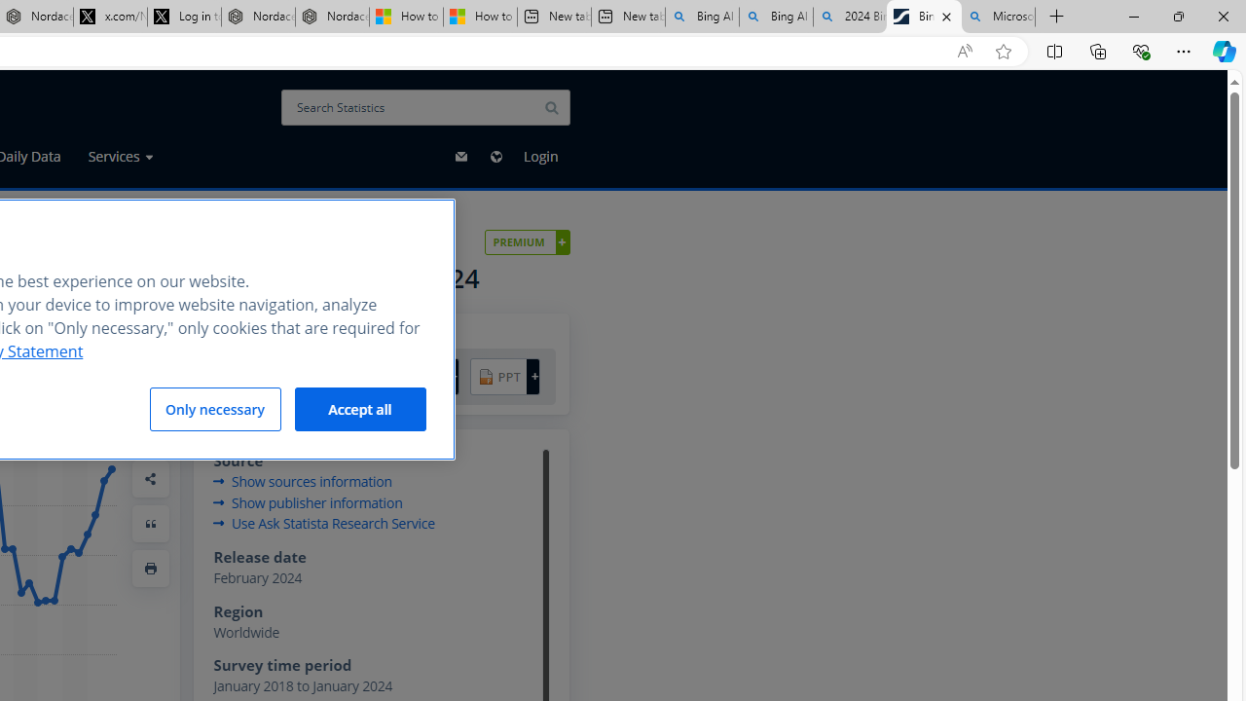 The image size is (1246, 701). Describe the element at coordinates (999, 18) in the screenshot. I see `Microsoft Bing Timeline - Search` at that location.